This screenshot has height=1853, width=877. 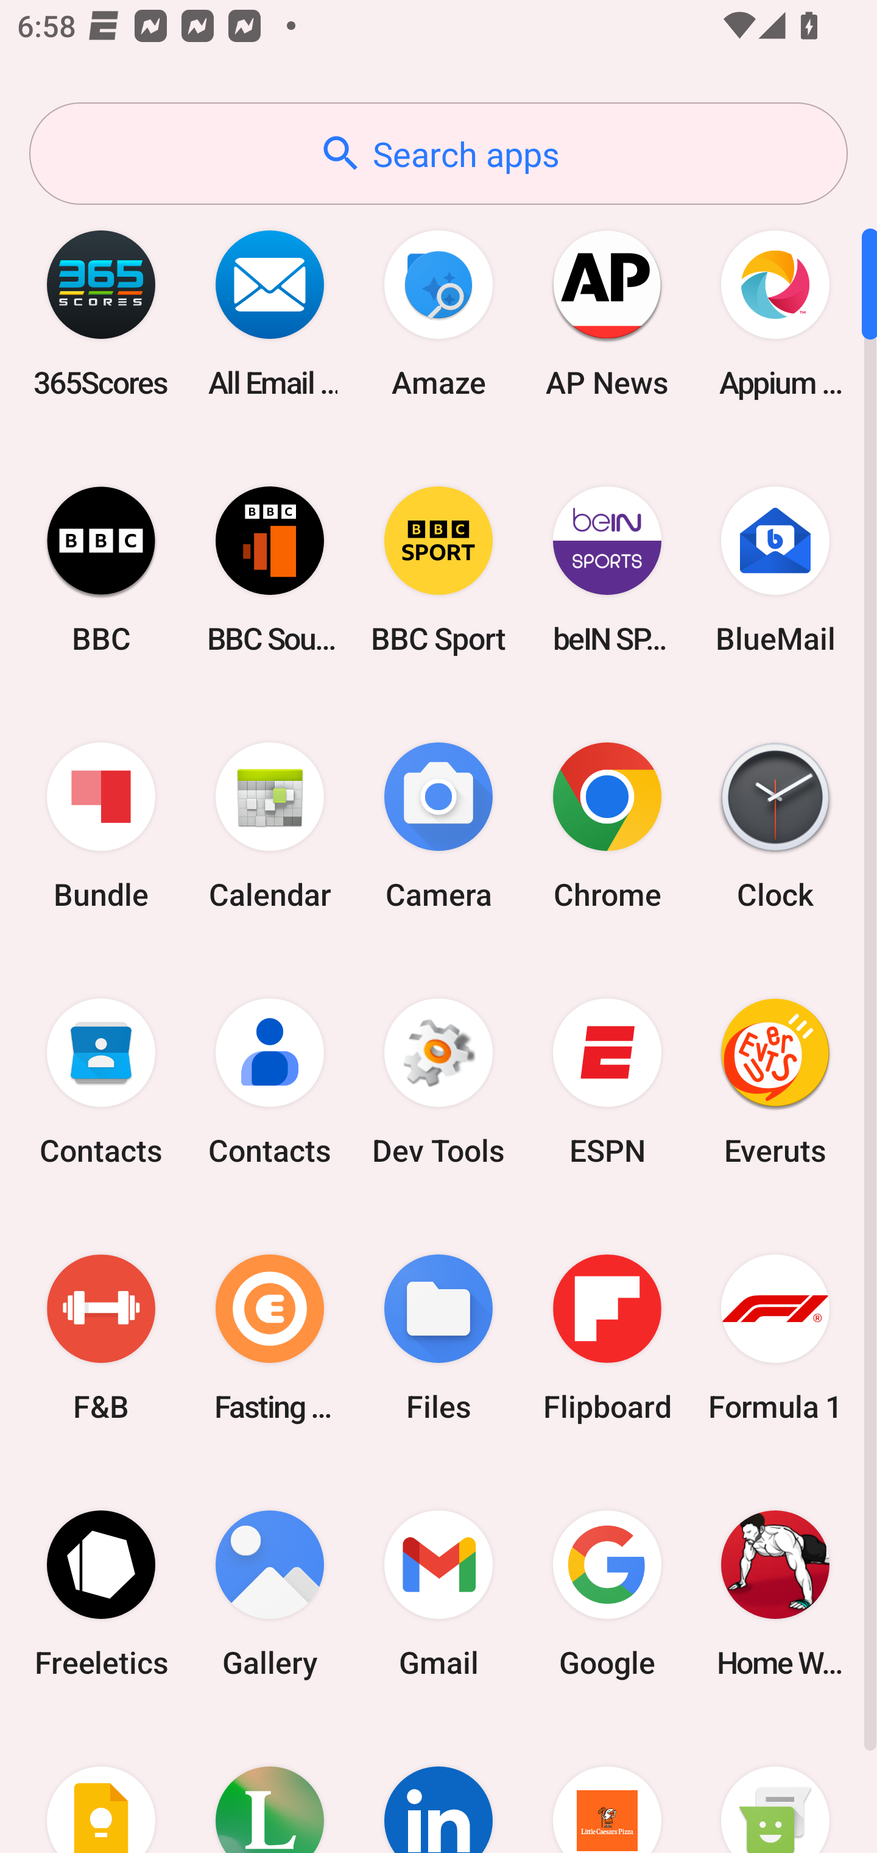 What do you see at coordinates (438, 1593) in the screenshot?
I see `Gmail` at bounding box center [438, 1593].